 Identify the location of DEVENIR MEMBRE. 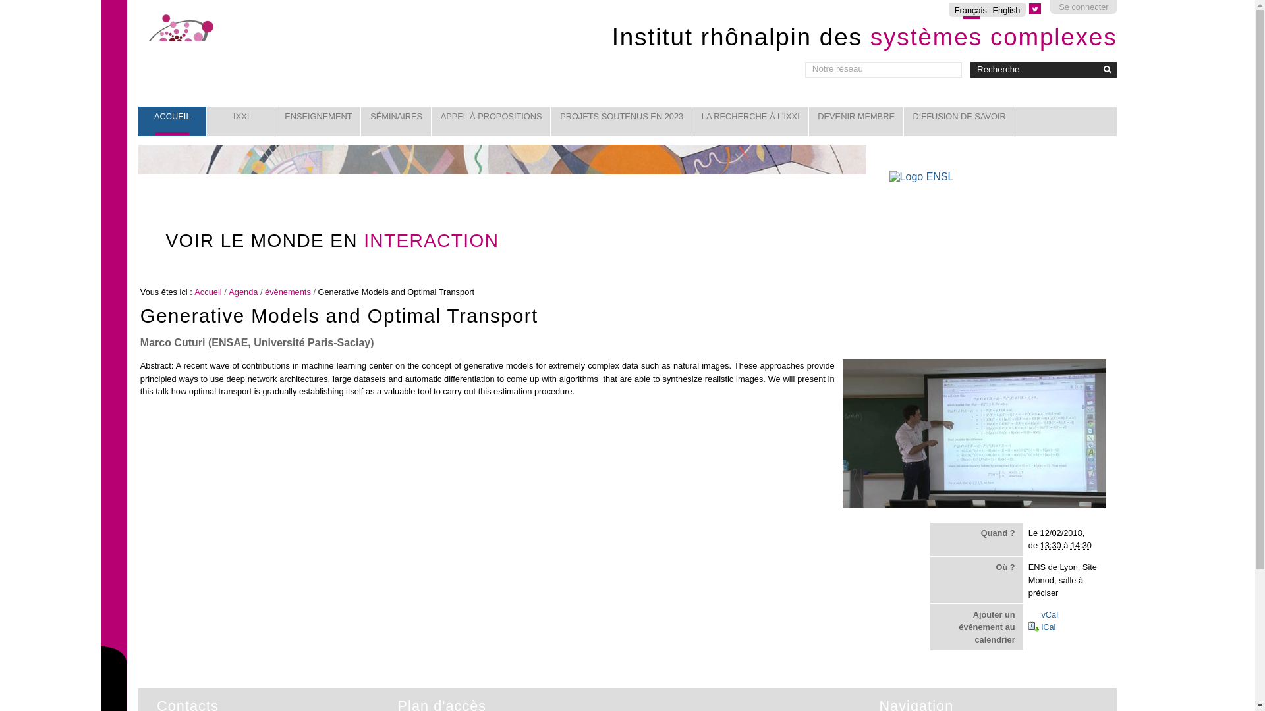
(857, 121).